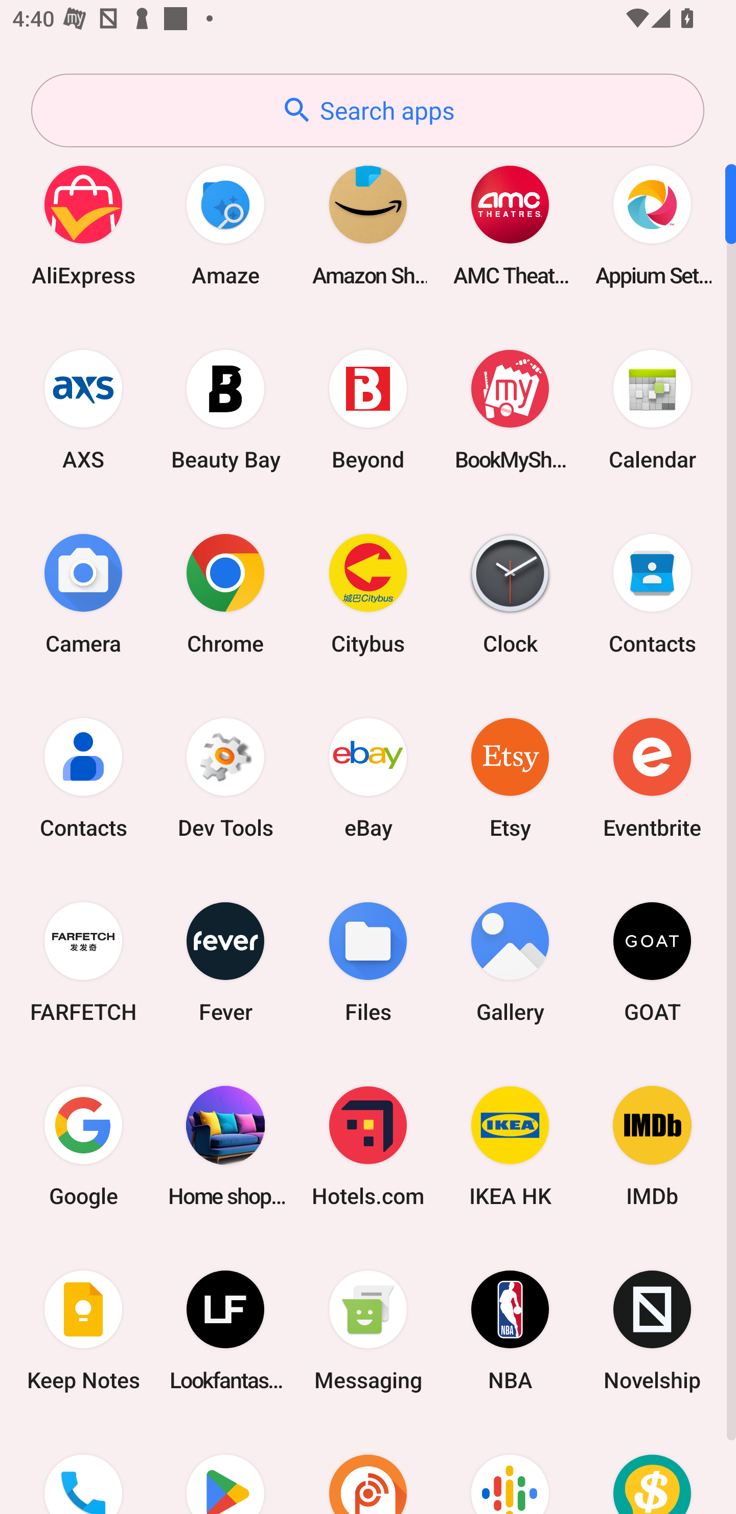 The height and width of the screenshot is (1514, 736). What do you see at coordinates (368, 1146) in the screenshot?
I see `Hotels.com` at bounding box center [368, 1146].